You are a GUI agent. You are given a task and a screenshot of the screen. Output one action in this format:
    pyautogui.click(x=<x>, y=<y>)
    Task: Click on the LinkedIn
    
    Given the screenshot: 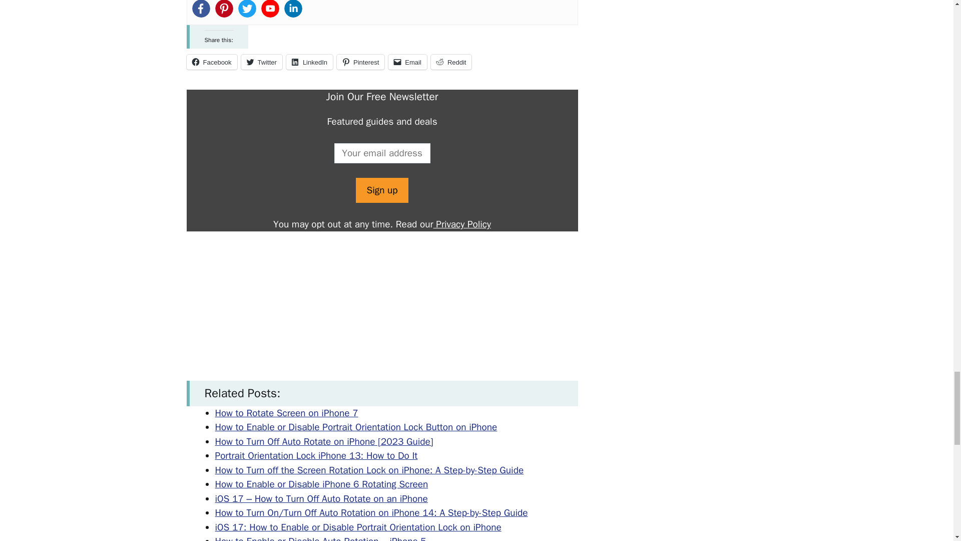 What is the action you would take?
    pyautogui.click(x=309, y=62)
    